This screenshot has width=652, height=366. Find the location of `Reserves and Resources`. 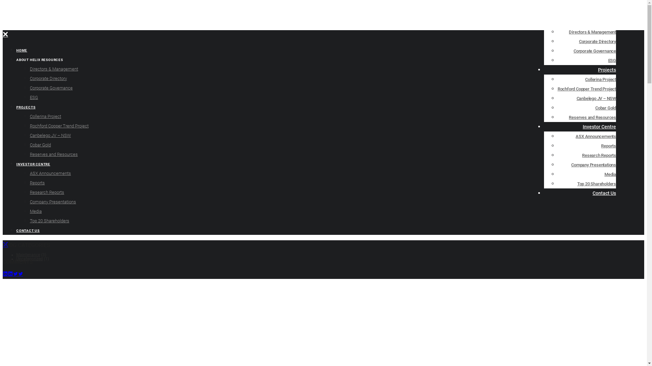

Reserves and Resources is located at coordinates (592, 117).